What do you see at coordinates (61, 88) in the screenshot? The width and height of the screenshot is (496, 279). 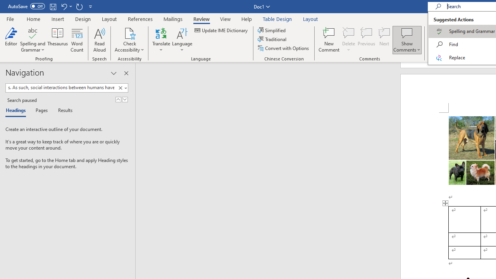 I see `Search document` at bounding box center [61, 88].